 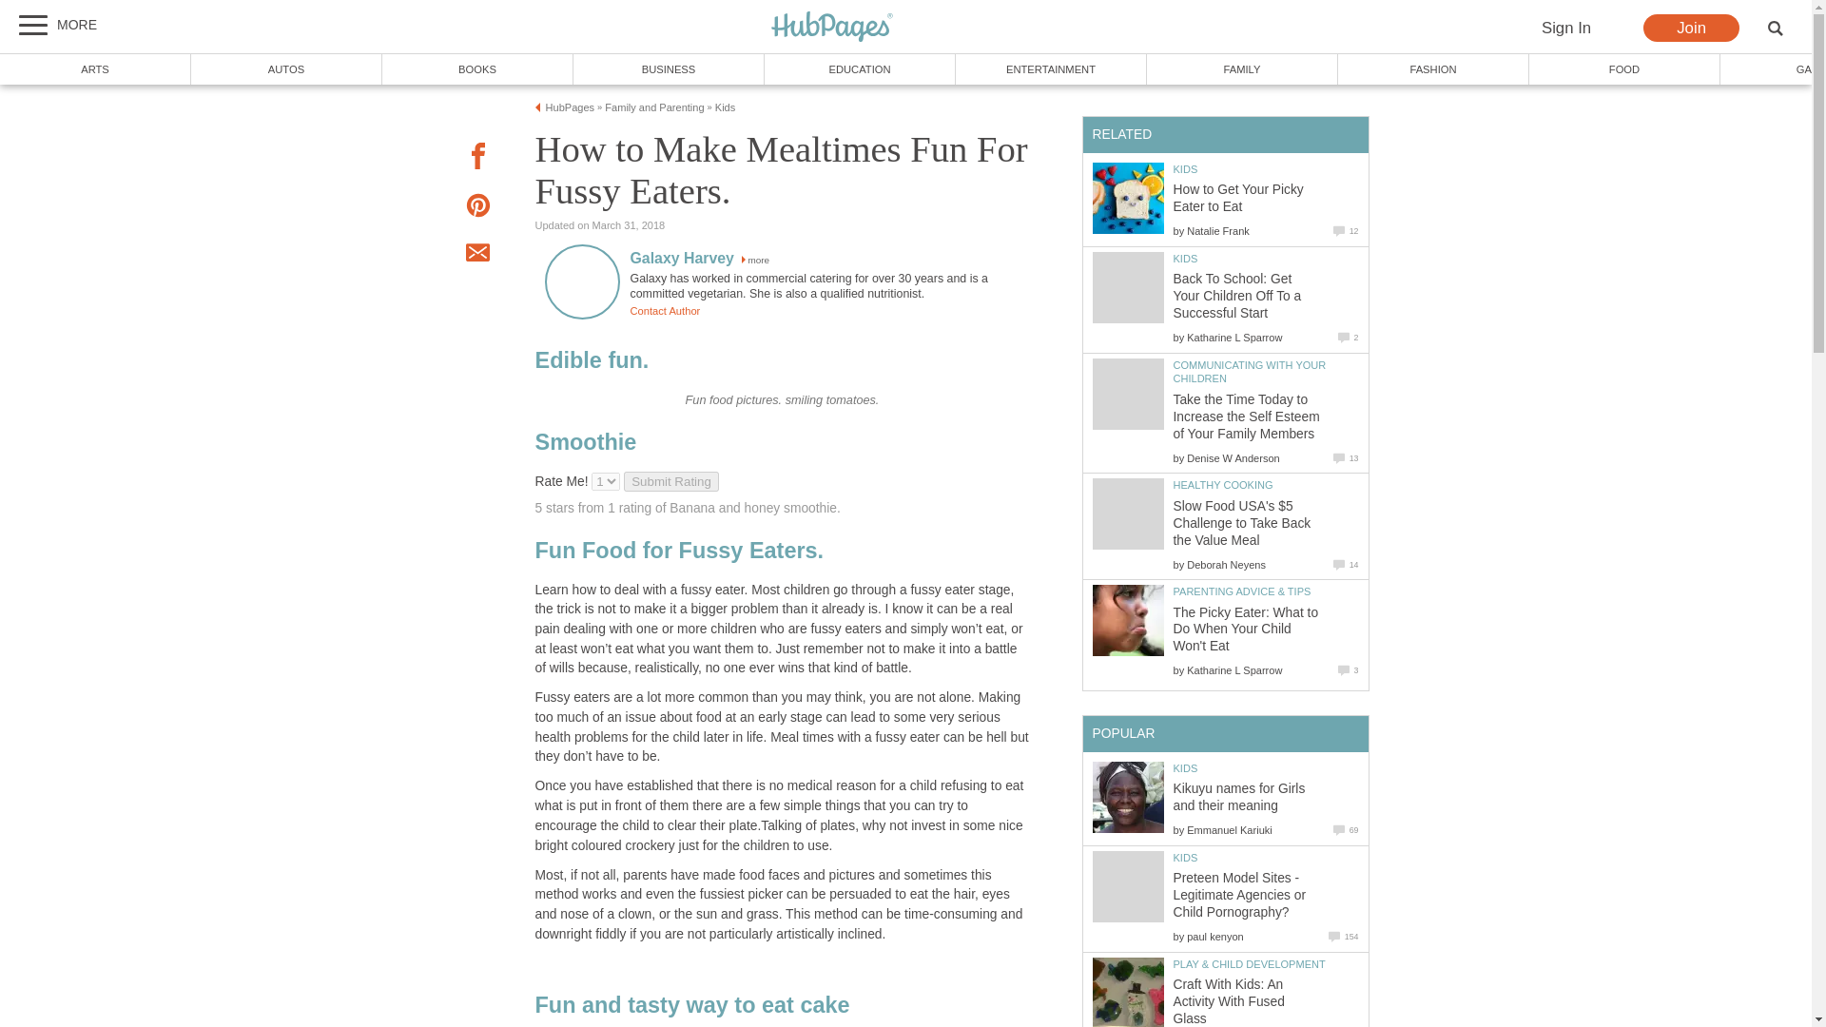 I want to click on Kikuyu names for Girls and their meaning, so click(x=1128, y=797).